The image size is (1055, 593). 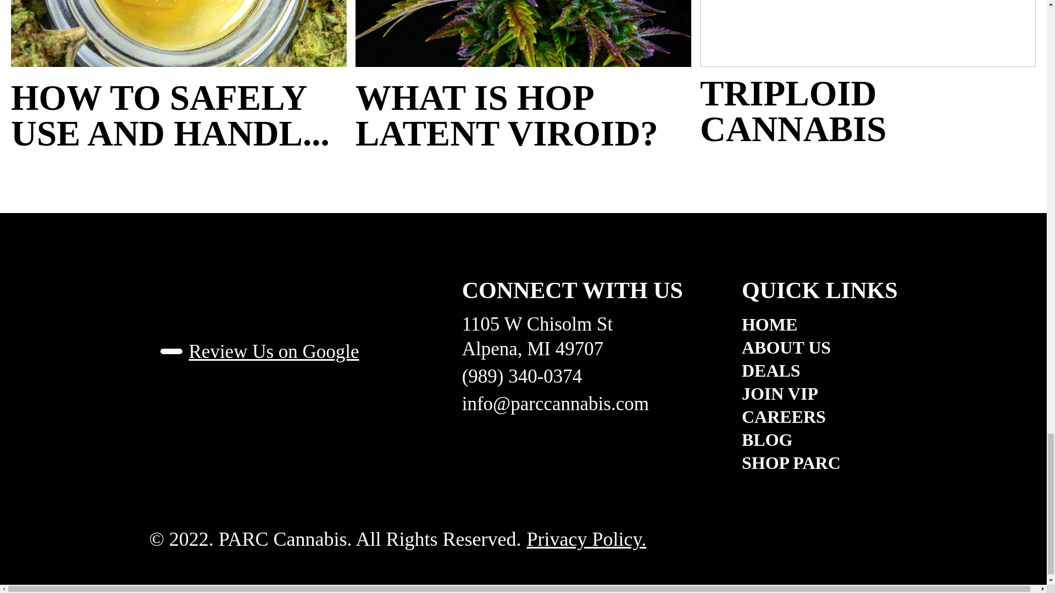 I want to click on HOME, so click(x=819, y=324).